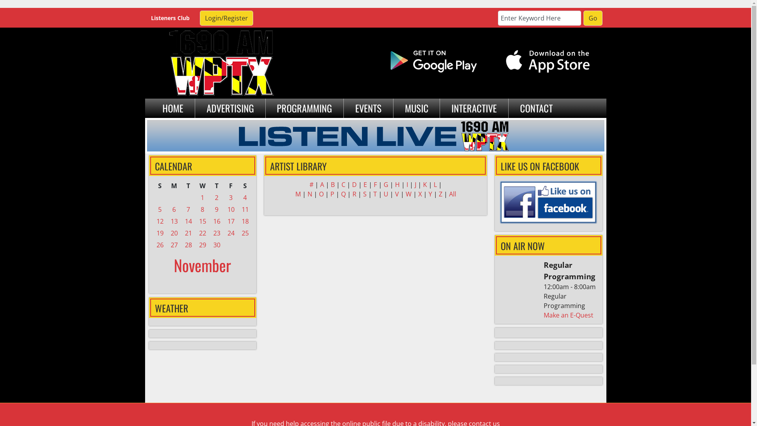  What do you see at coordinates (174, 221) in the screenshot?
I see `13` at bounding box center [174, 221].